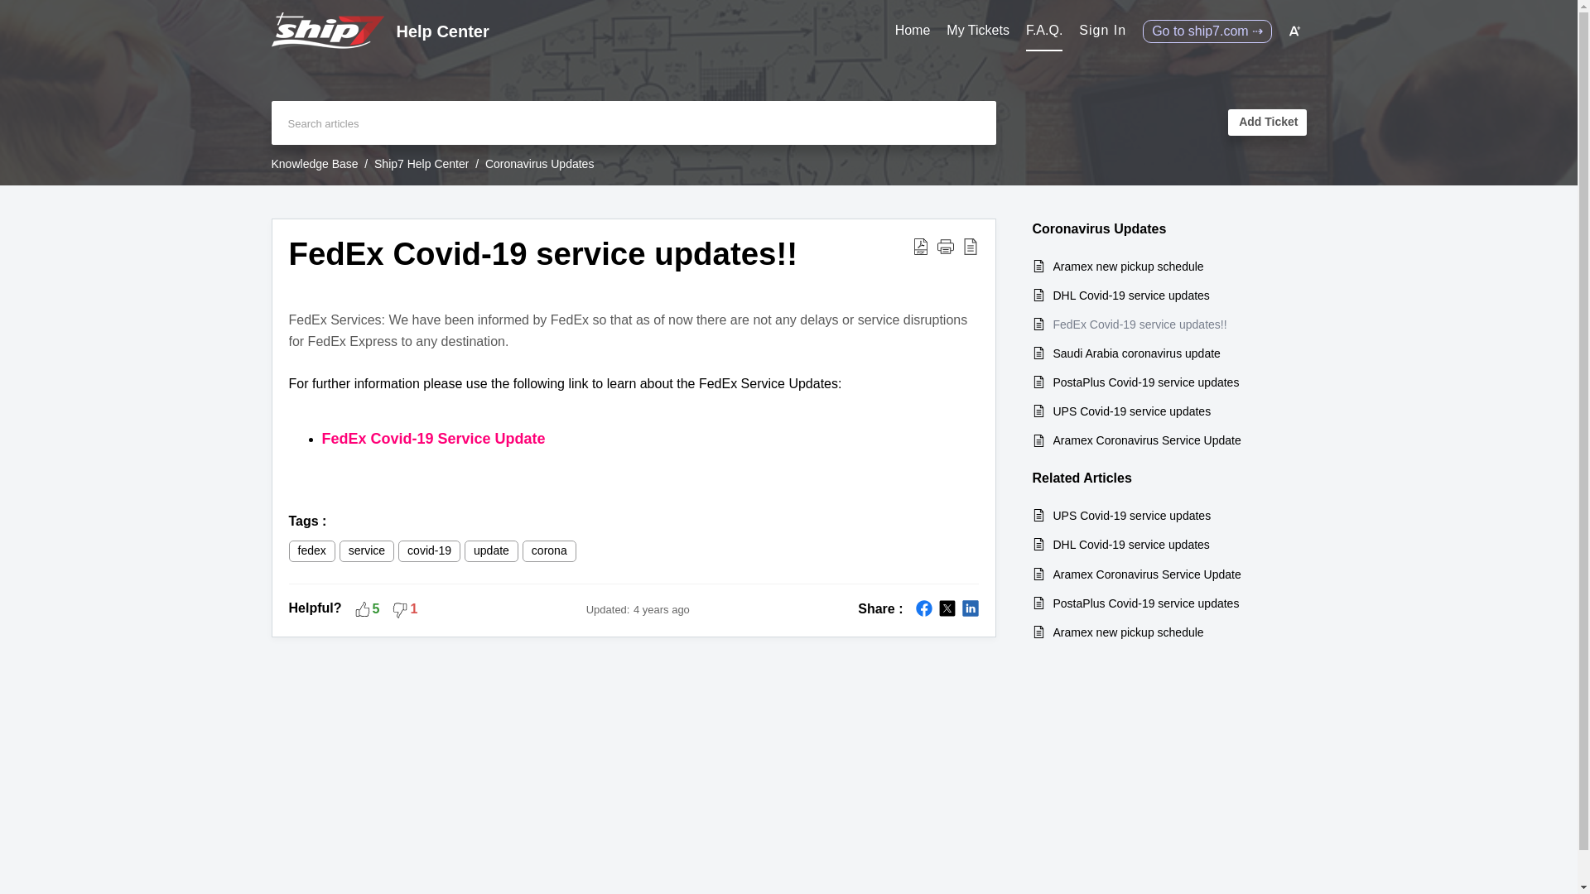 This screenshot has height=894, width=1590. What do you see at coordinates (1171, 324) in the screenshot?
I see `FedEx Covid-19 service updates!!` at bounding box center [1171, 324].